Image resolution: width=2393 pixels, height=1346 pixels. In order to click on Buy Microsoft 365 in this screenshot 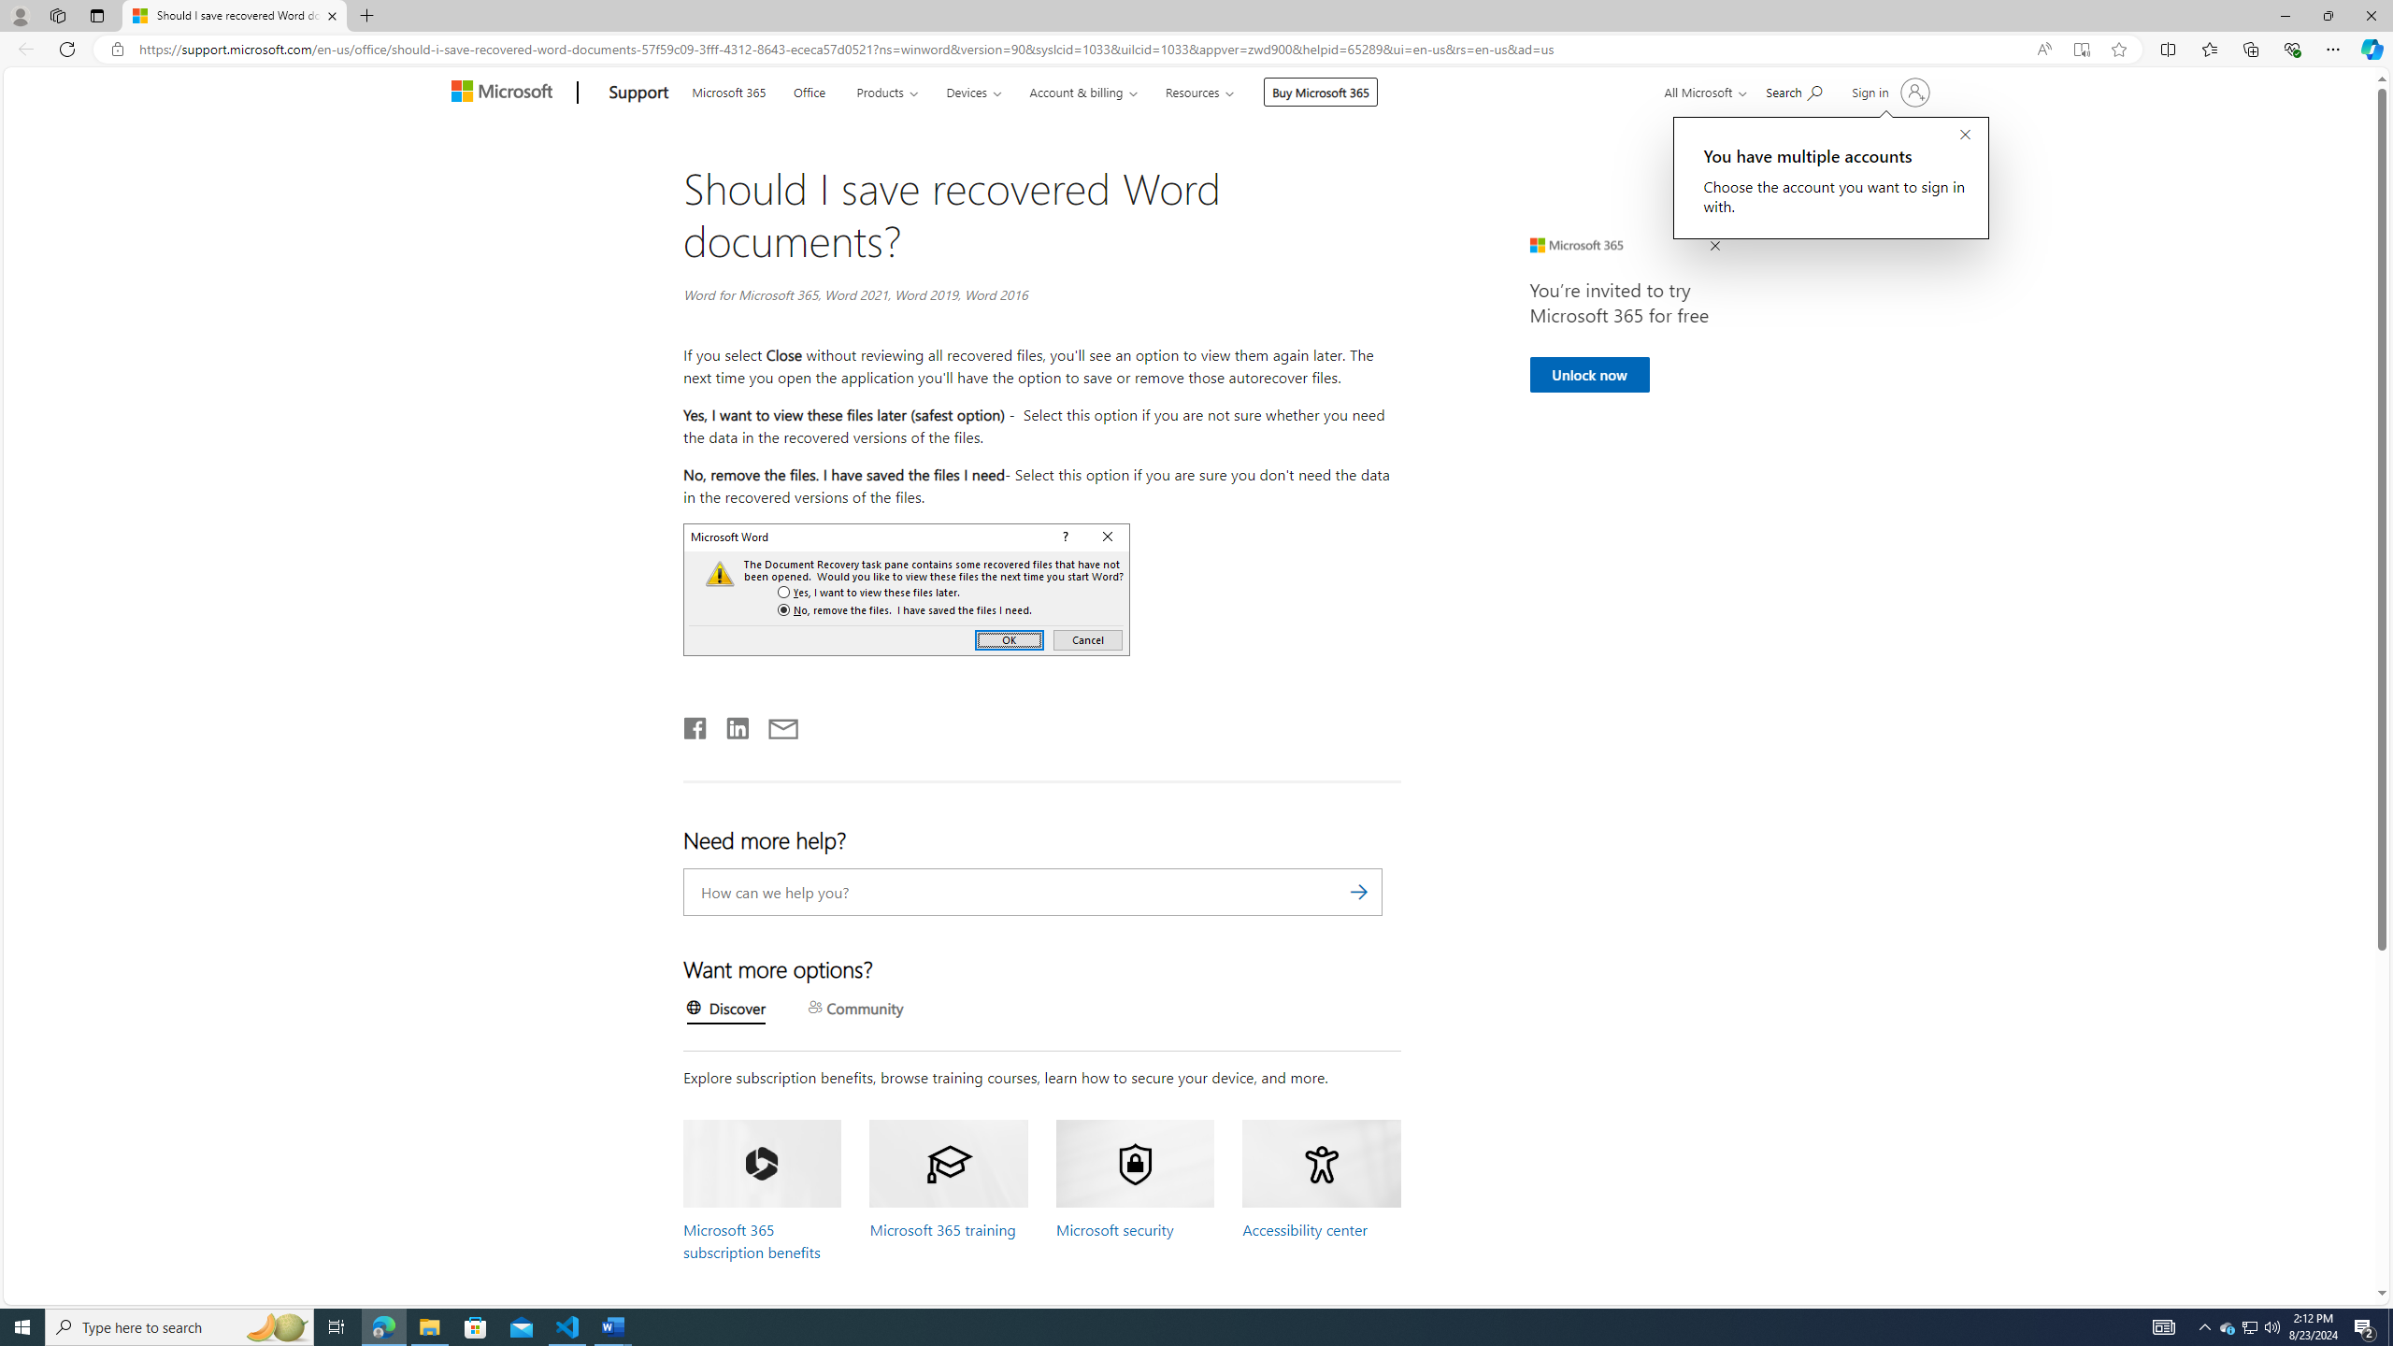, I will do `click(1320, 92)`.